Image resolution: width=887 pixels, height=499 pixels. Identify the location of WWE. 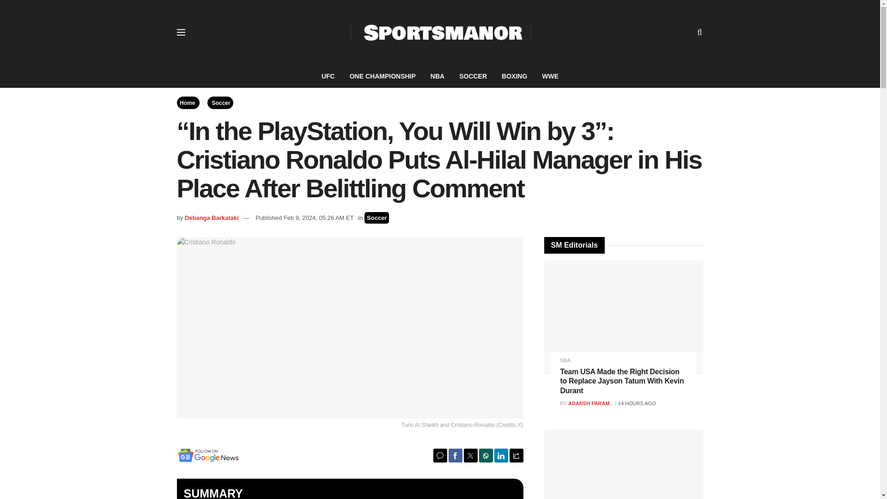
(550, 76).